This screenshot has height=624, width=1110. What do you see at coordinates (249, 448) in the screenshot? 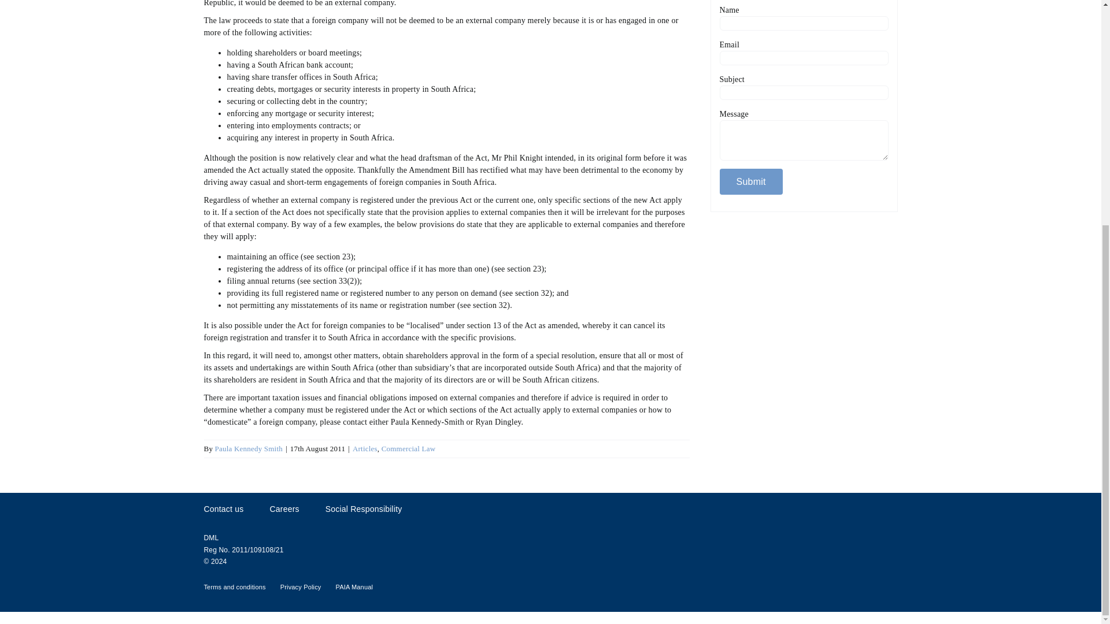
I see `Posts by Paula Kennedy Smith` at bounding box center [249, 448].